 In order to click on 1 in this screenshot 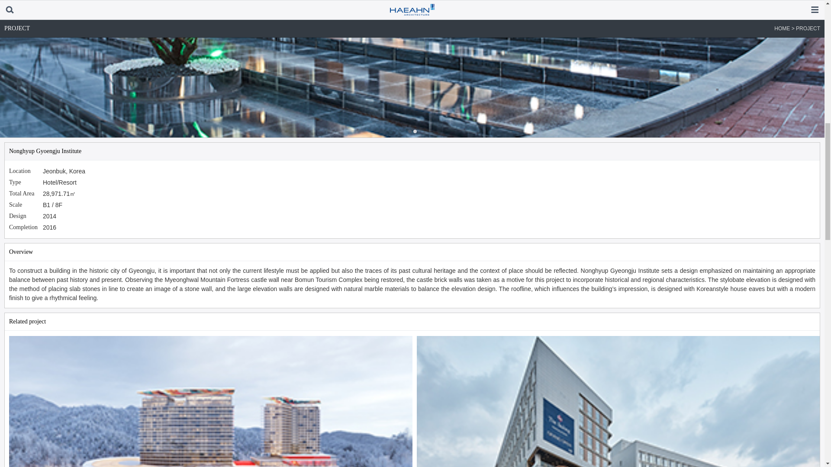, I will do `click(415, 131)`.